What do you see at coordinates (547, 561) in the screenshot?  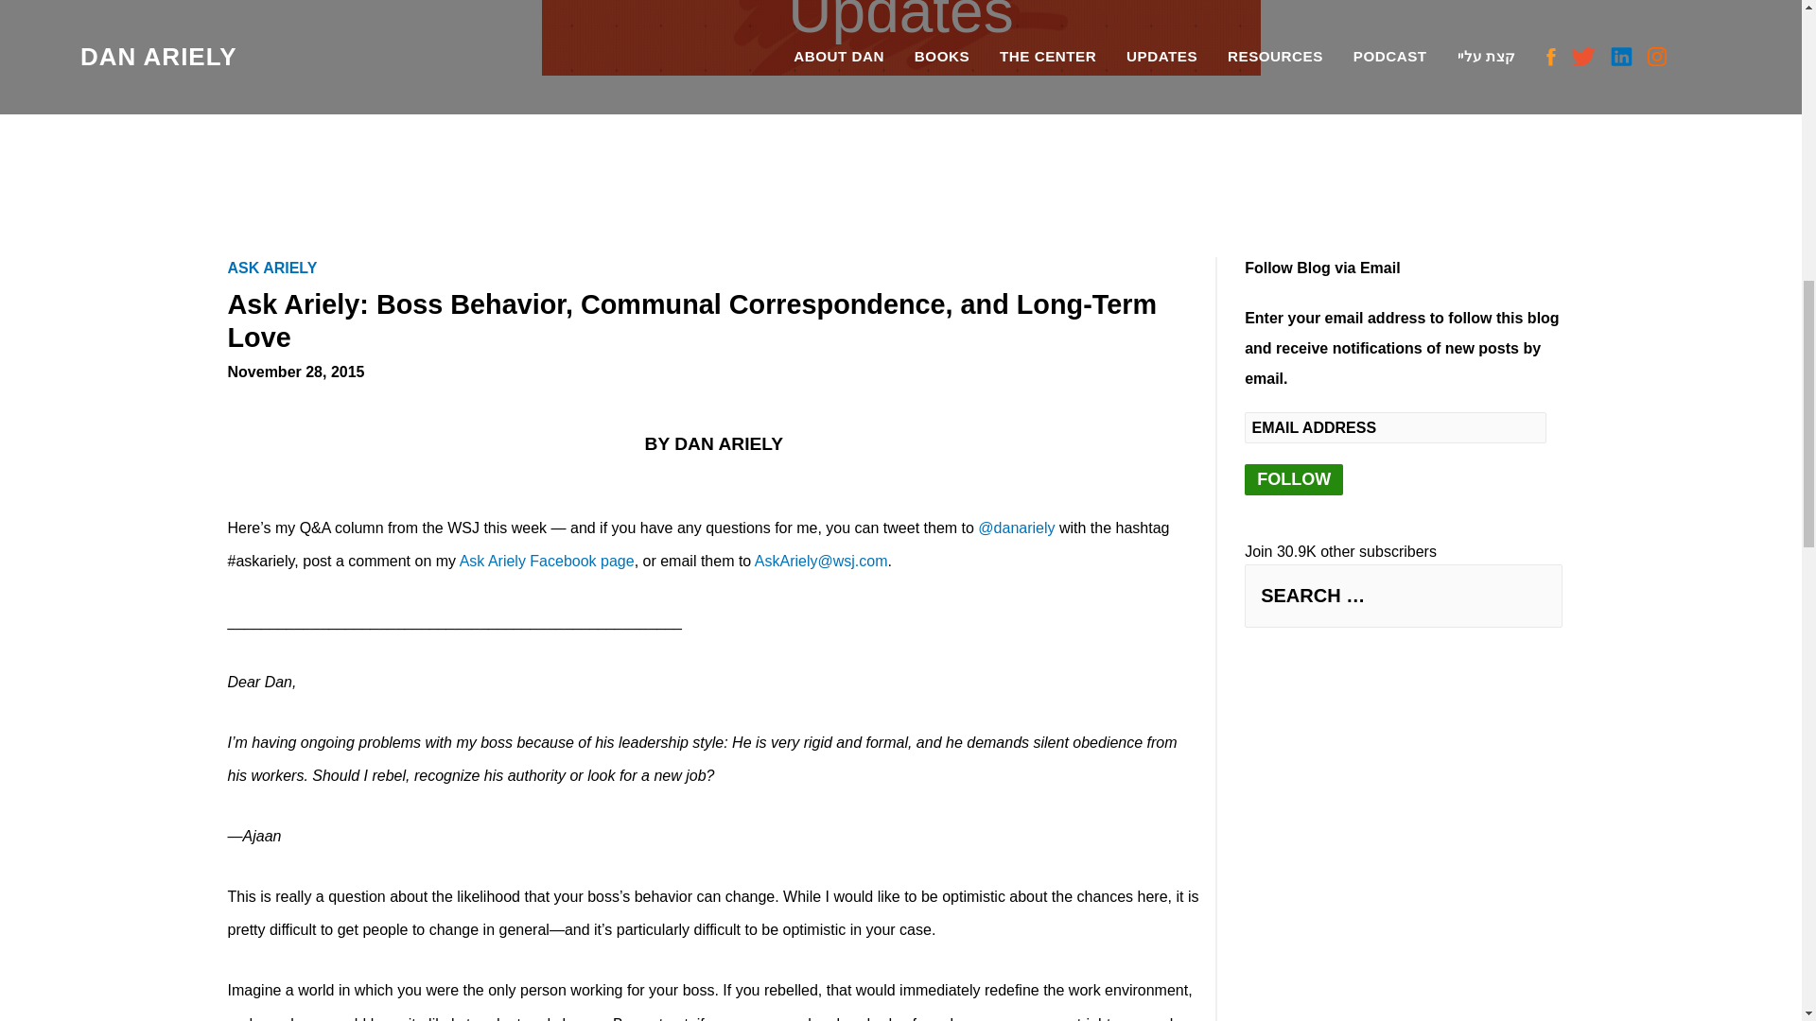 I see `Ask Ariely Facebook page` at bounding box center [547, 561].